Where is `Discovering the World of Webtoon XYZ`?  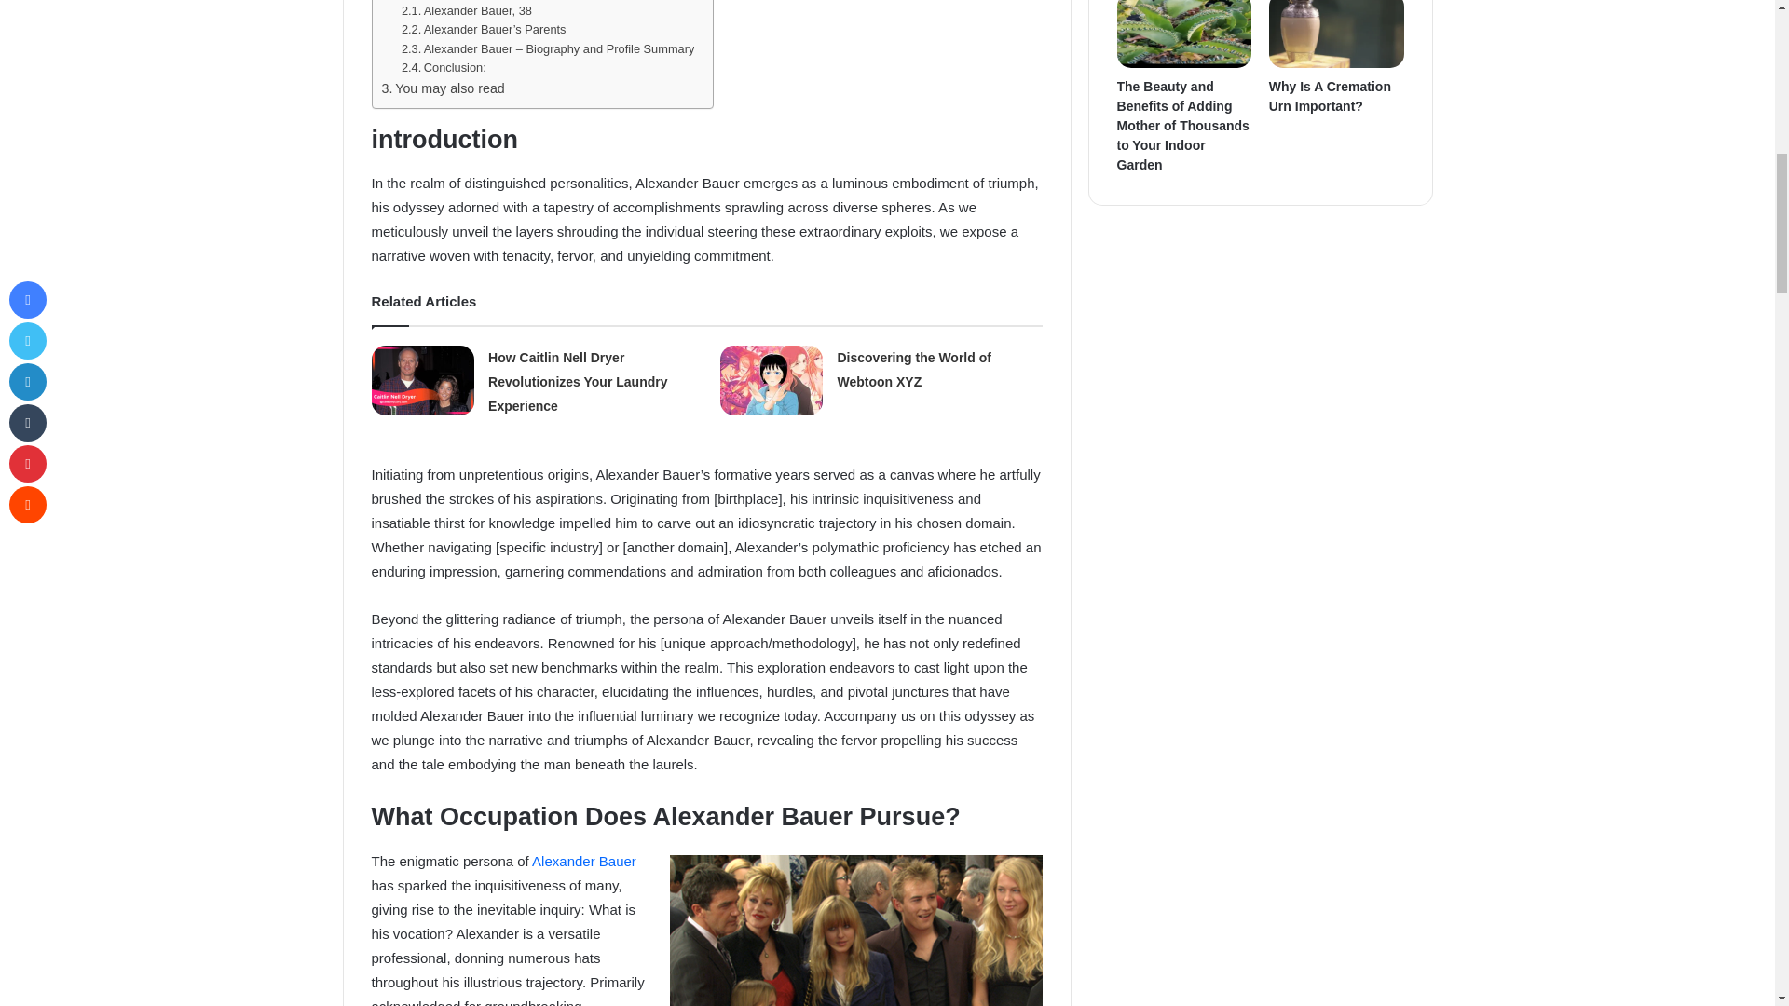
Discovering the World of Webtoon XYZ is located at coordinates (913, 369).